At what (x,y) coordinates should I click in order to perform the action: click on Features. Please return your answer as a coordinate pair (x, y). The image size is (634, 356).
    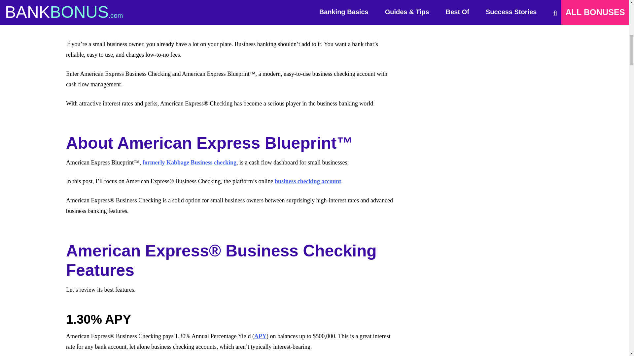
    Looking at the image, I should click on (504, 69).